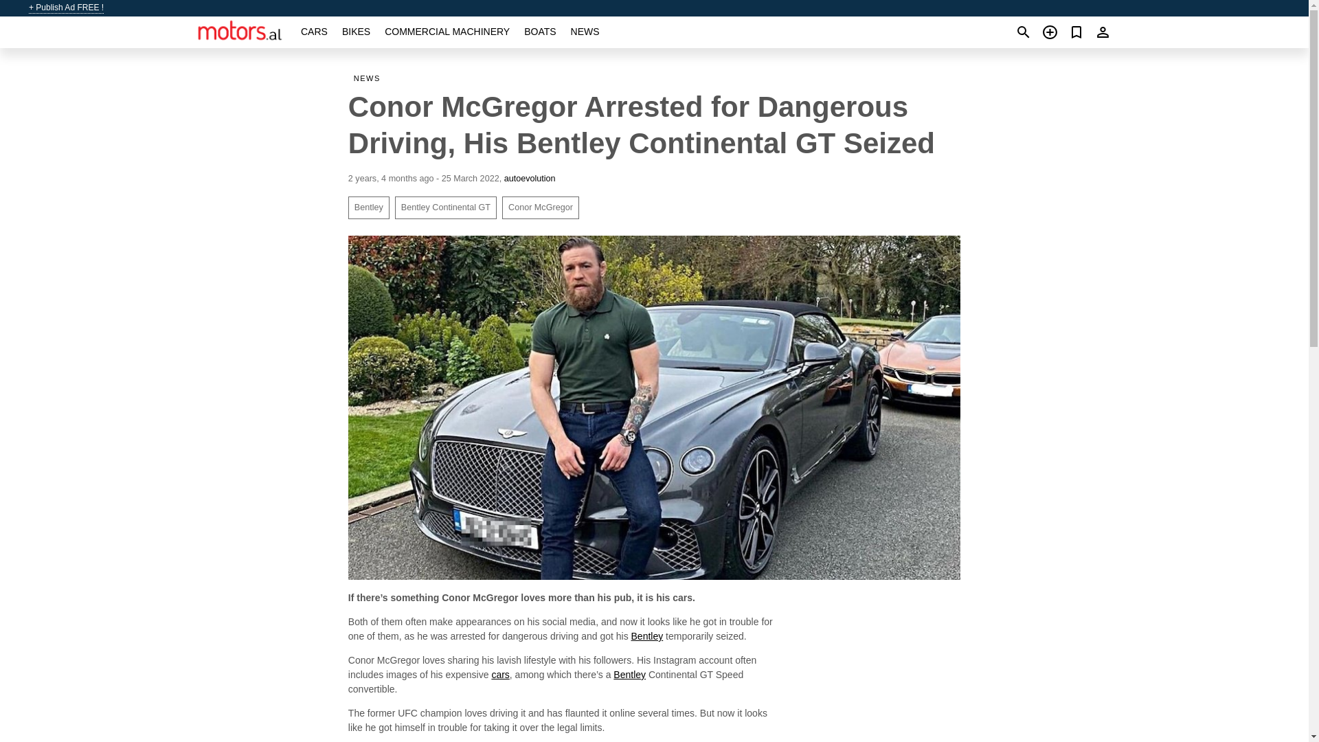 The height and width of the screenshot is (742, 1319). I want to click on BOATS, so click(539, 32).